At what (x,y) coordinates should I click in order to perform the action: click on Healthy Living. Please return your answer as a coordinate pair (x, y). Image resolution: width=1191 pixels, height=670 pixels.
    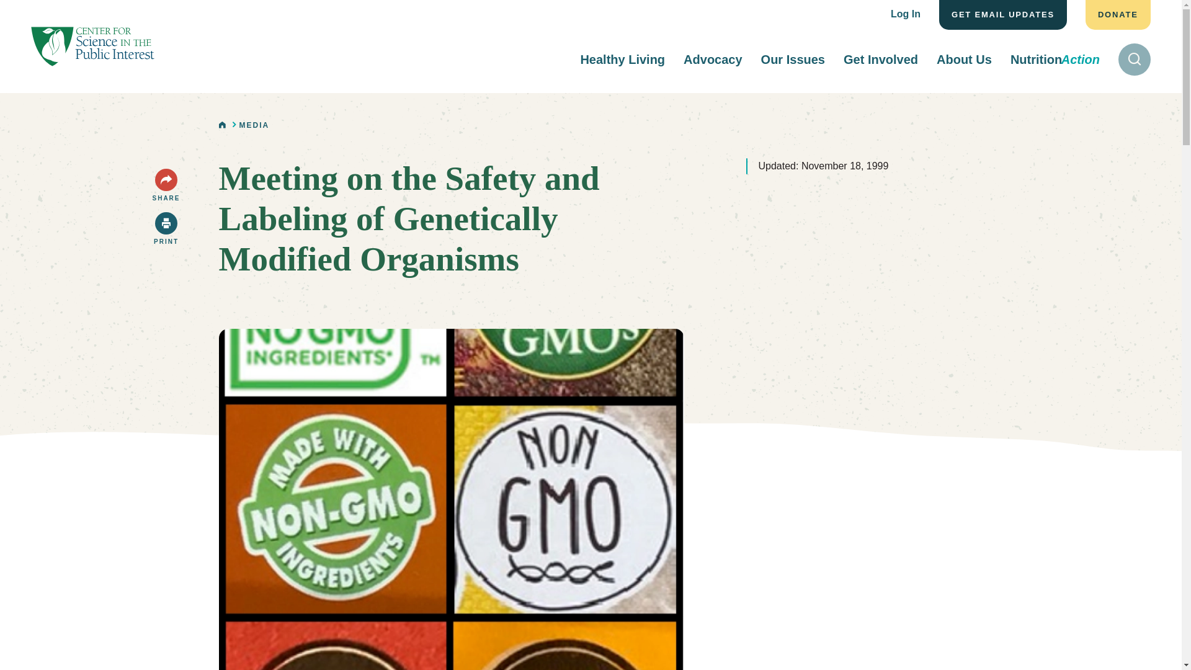
    Looking at the image, I should click on (622, 59).